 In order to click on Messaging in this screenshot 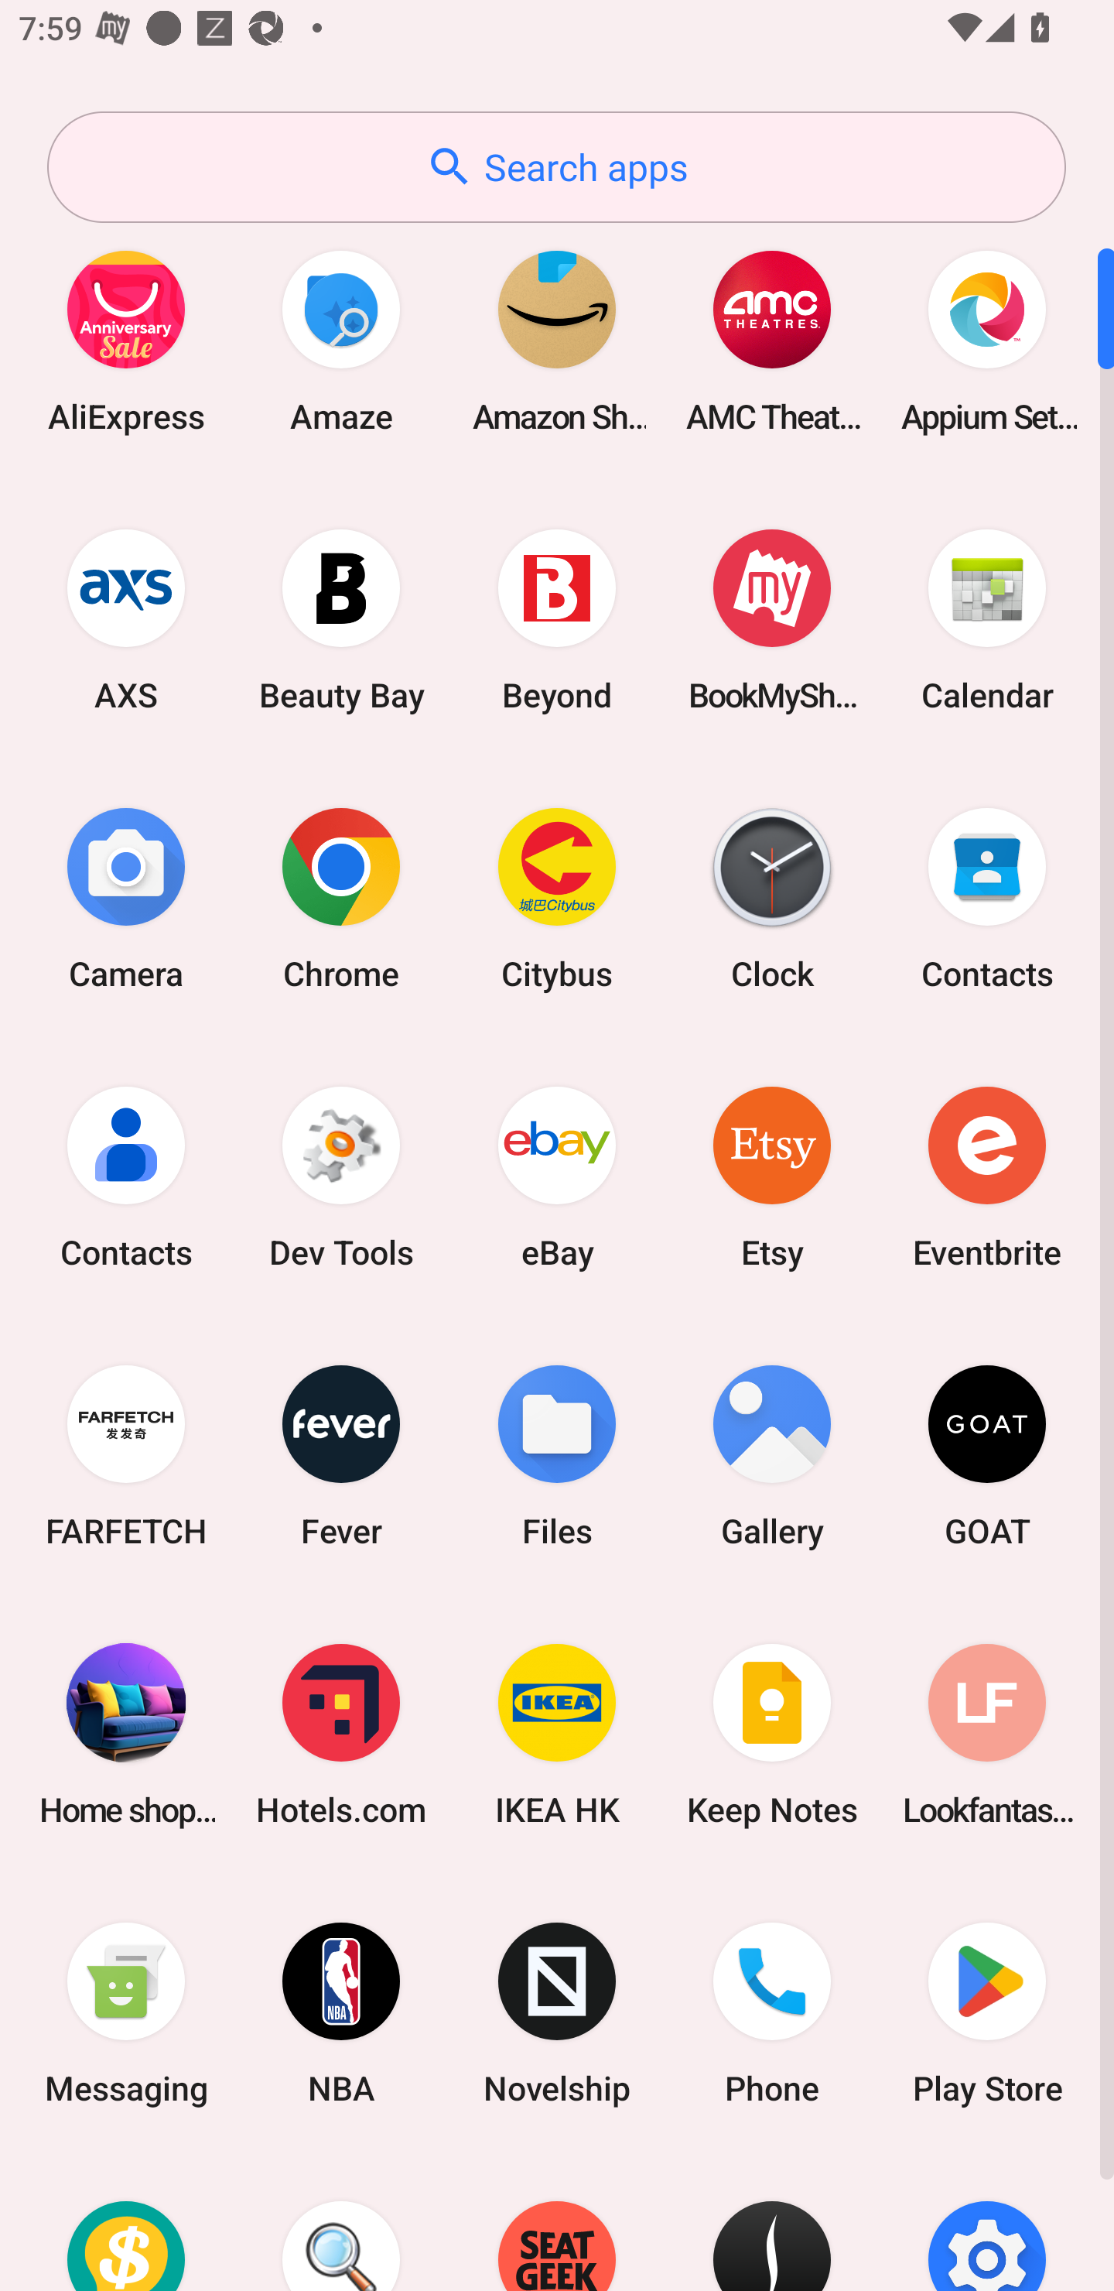, I will do `click(126, 2014)`.